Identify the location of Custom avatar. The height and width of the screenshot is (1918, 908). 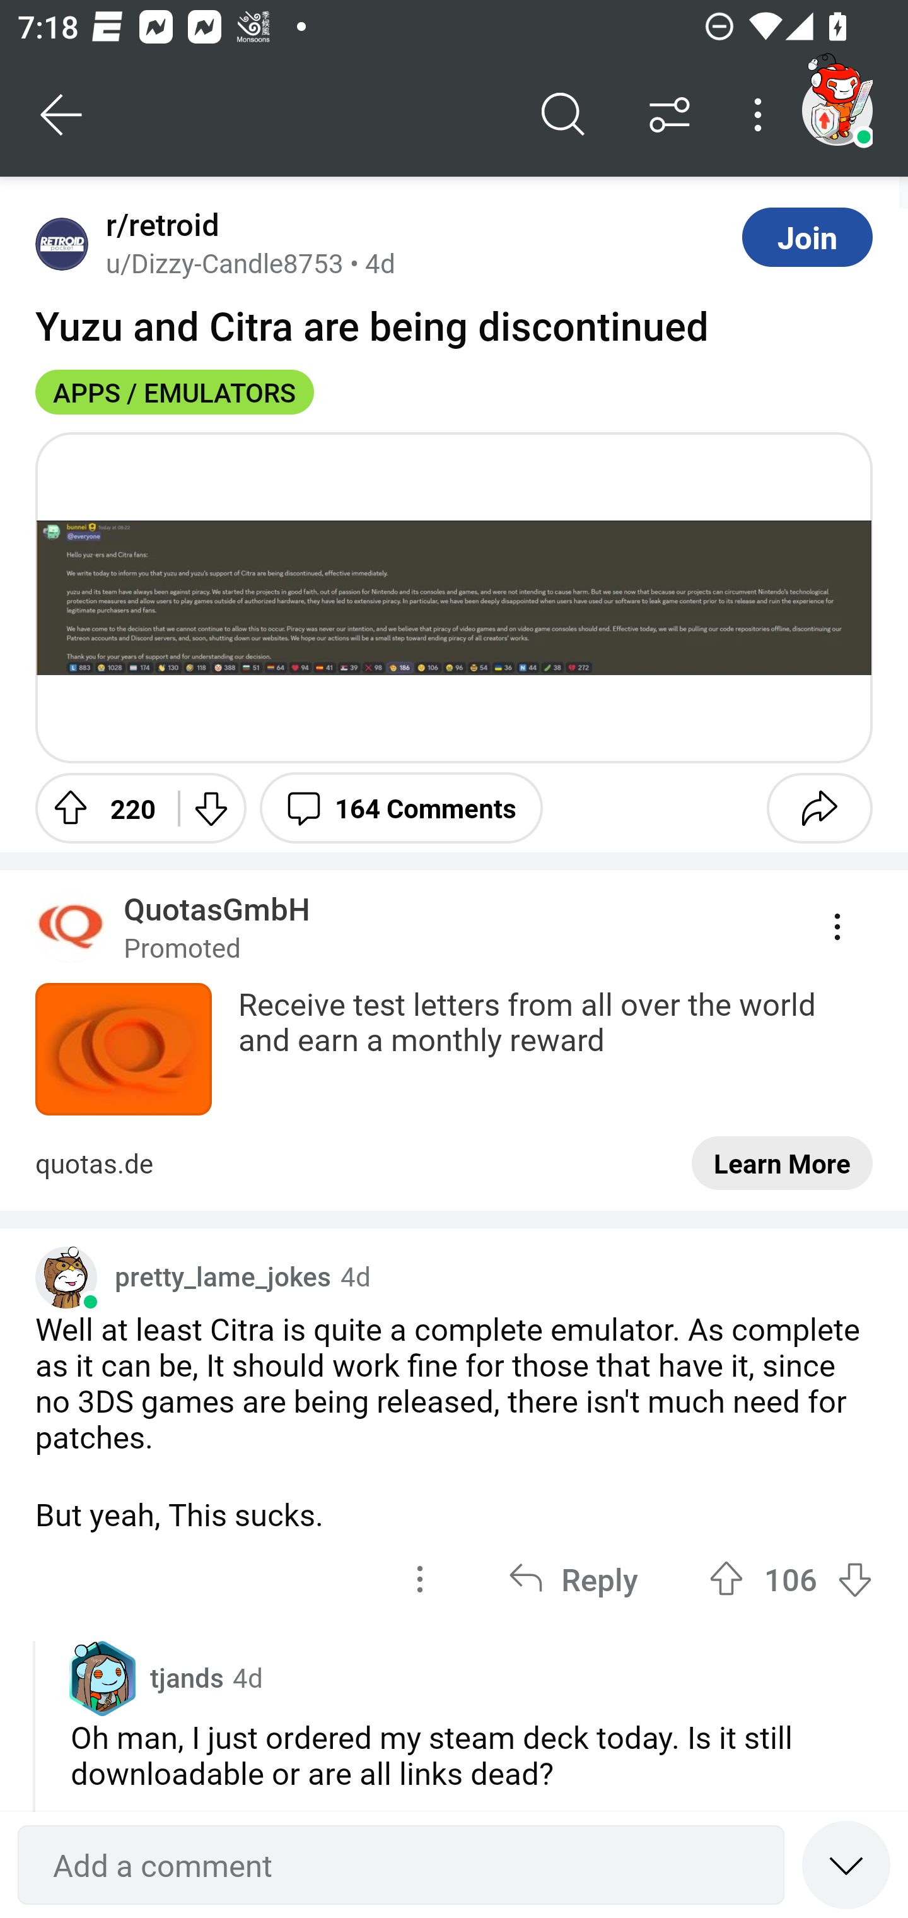
(66, 1277).